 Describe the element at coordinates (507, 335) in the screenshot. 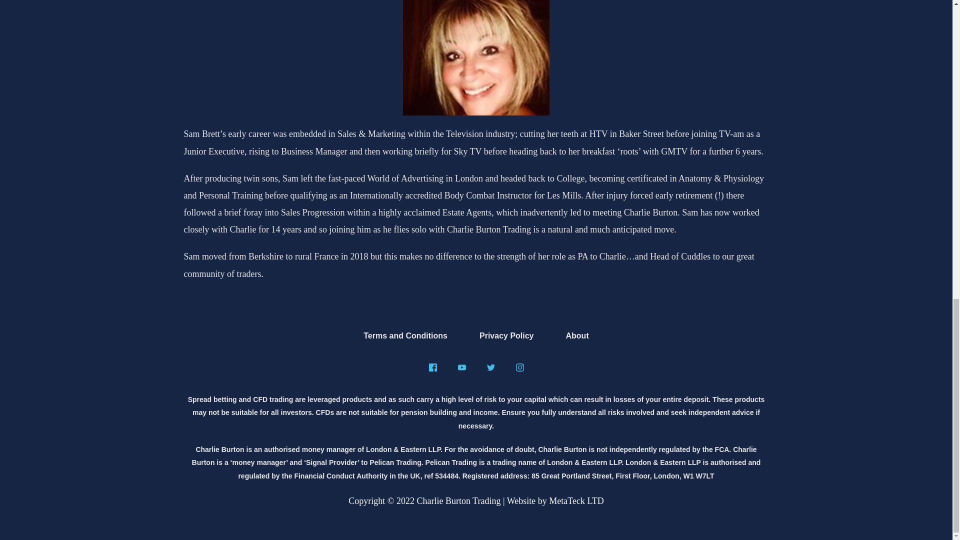

I see `Privacy Policy` at that location.